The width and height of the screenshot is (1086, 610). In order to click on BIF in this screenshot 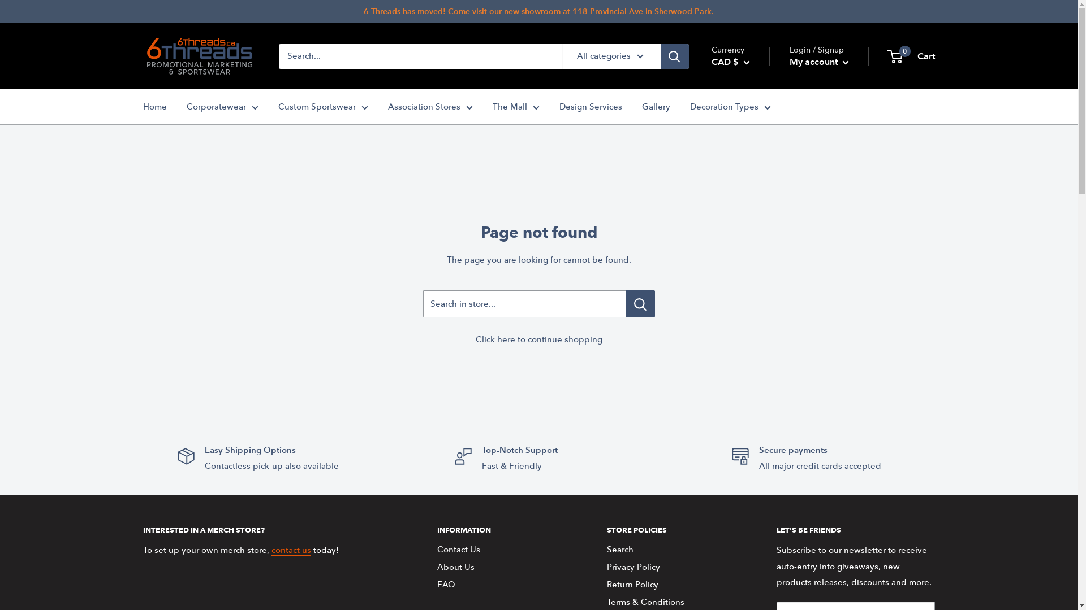, I will do `click(748, 383)`.